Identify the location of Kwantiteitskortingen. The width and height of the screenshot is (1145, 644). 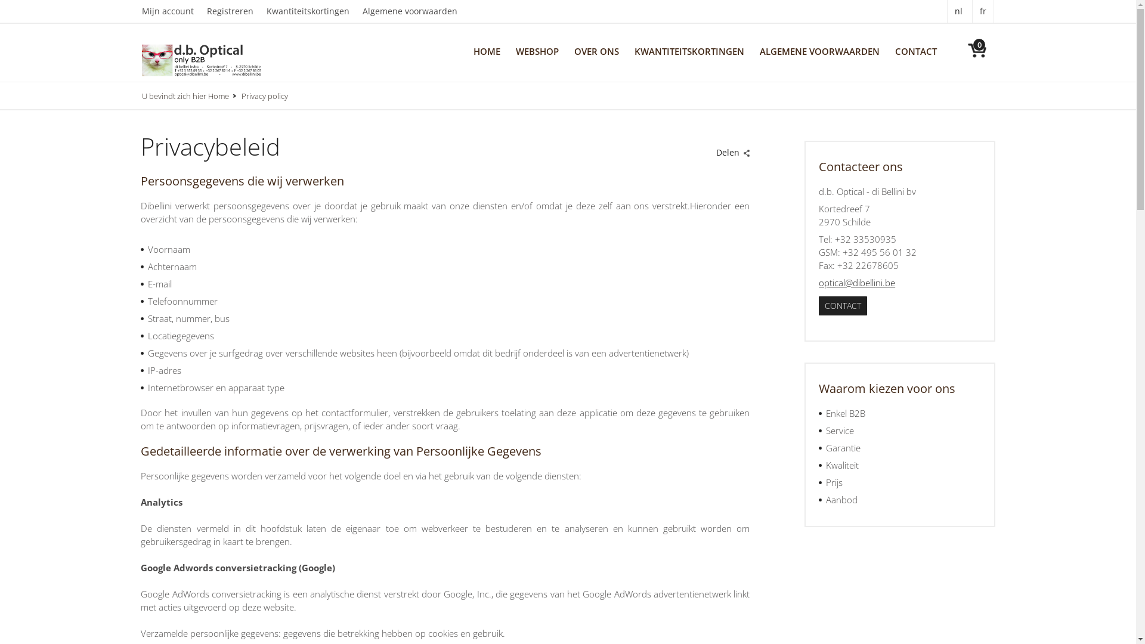
(315, 11).